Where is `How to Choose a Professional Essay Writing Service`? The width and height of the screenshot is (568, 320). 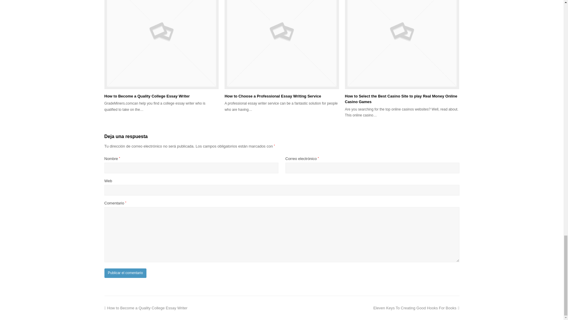
How to Choose a Professional Essay Writing Service is located at coordinates (282, 44).